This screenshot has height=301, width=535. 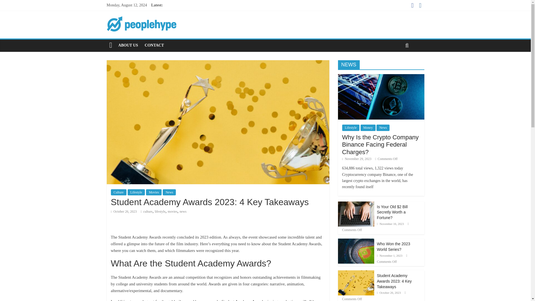 What do you see at coordinates (118, 192) in the screenshot?
I see `Culture` at bounding box center [118, 192].